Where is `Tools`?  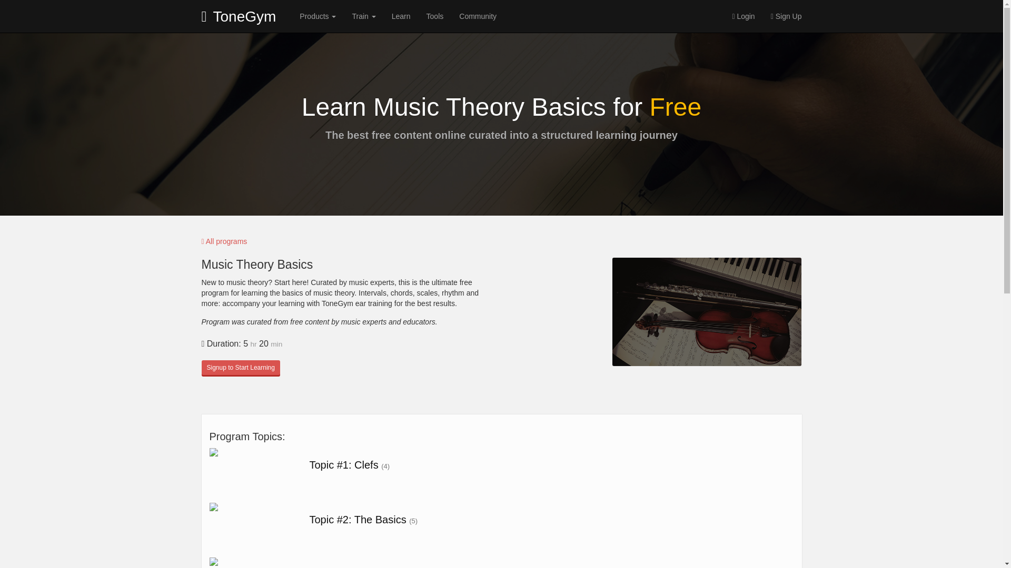
Tools is located at coordinates (435, 16).